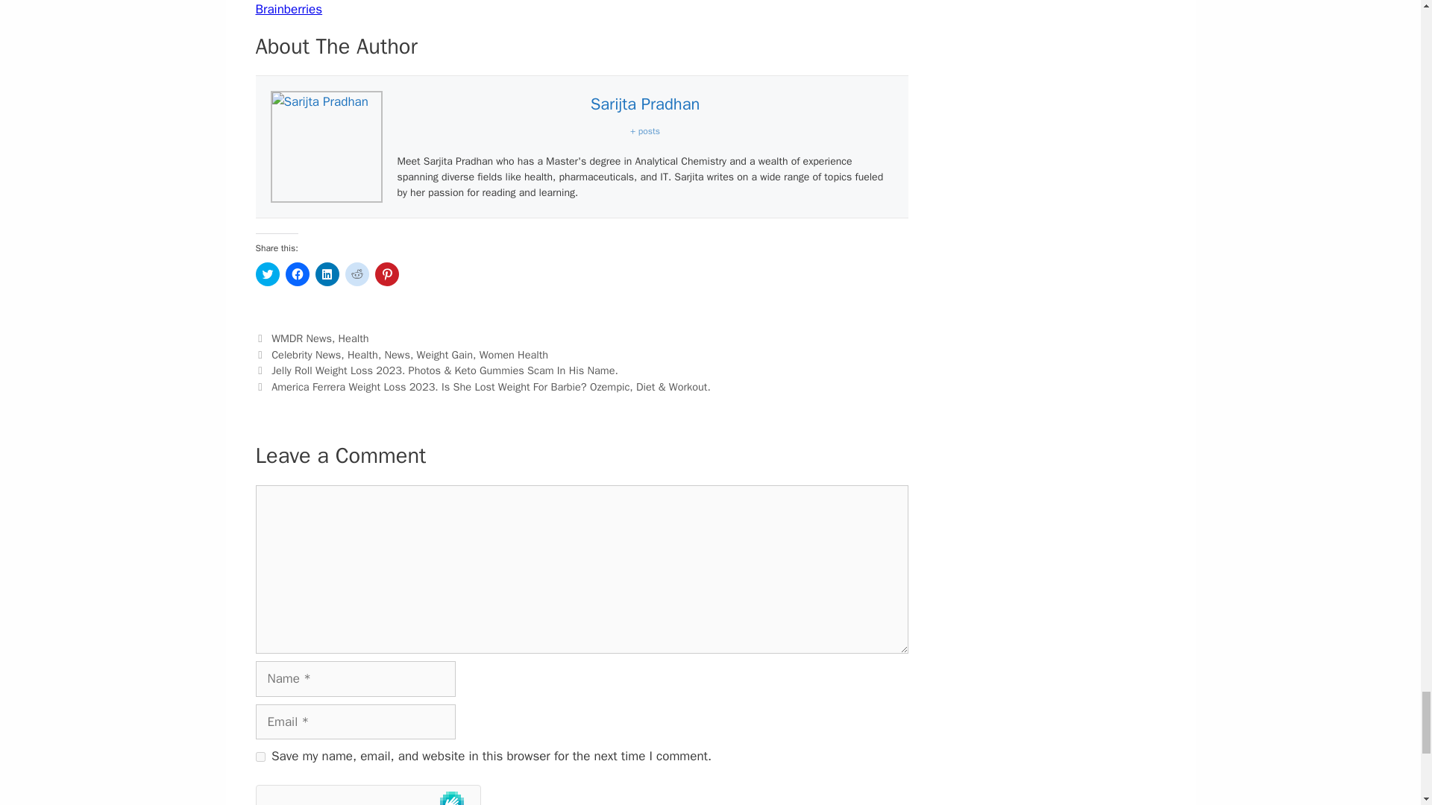 The width and height of the screenshot is (1432, 805). Describe the element at coordinates (260, 756) in the screenshot. I see `yes` at that location.